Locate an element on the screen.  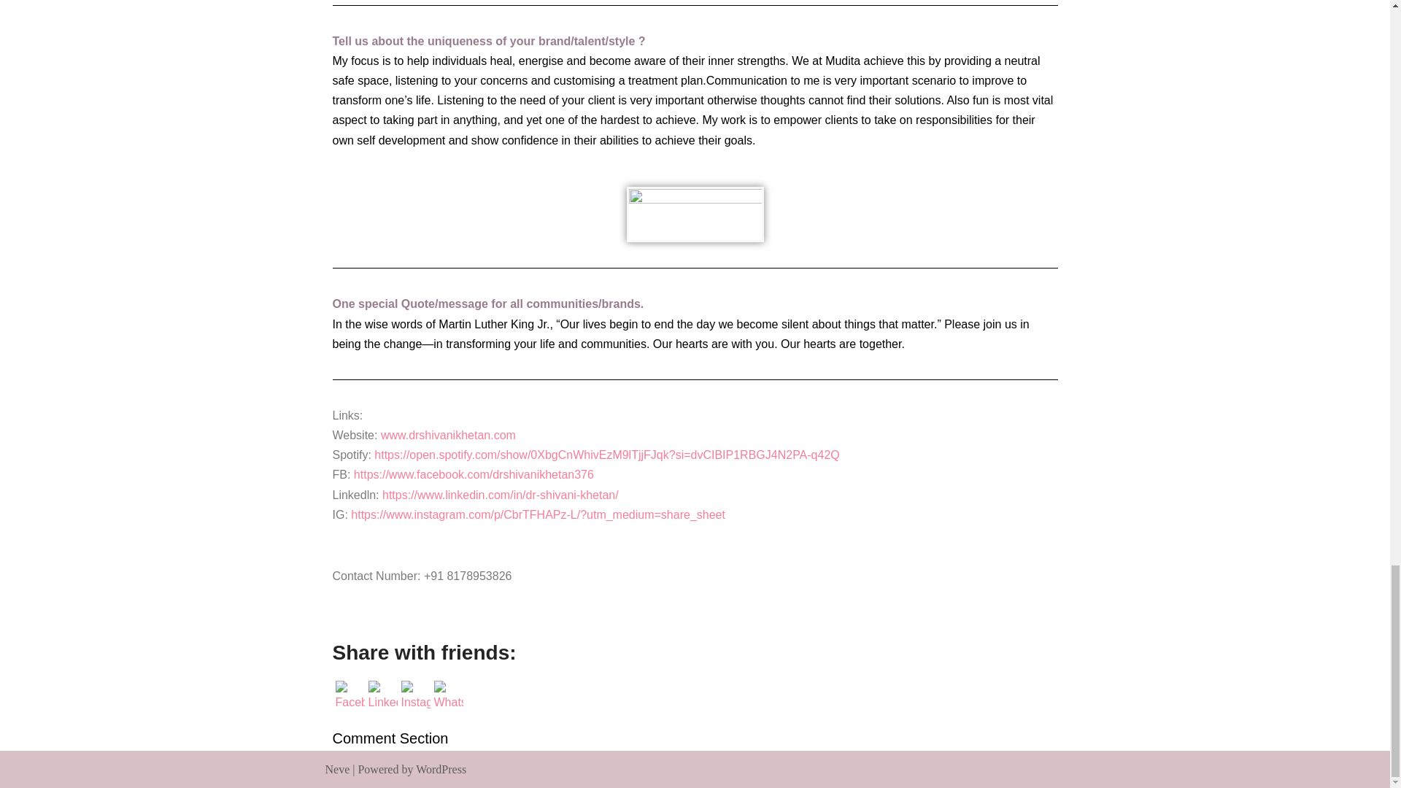
www.drshivanikhetan.com is located at coordinates (448, 435).